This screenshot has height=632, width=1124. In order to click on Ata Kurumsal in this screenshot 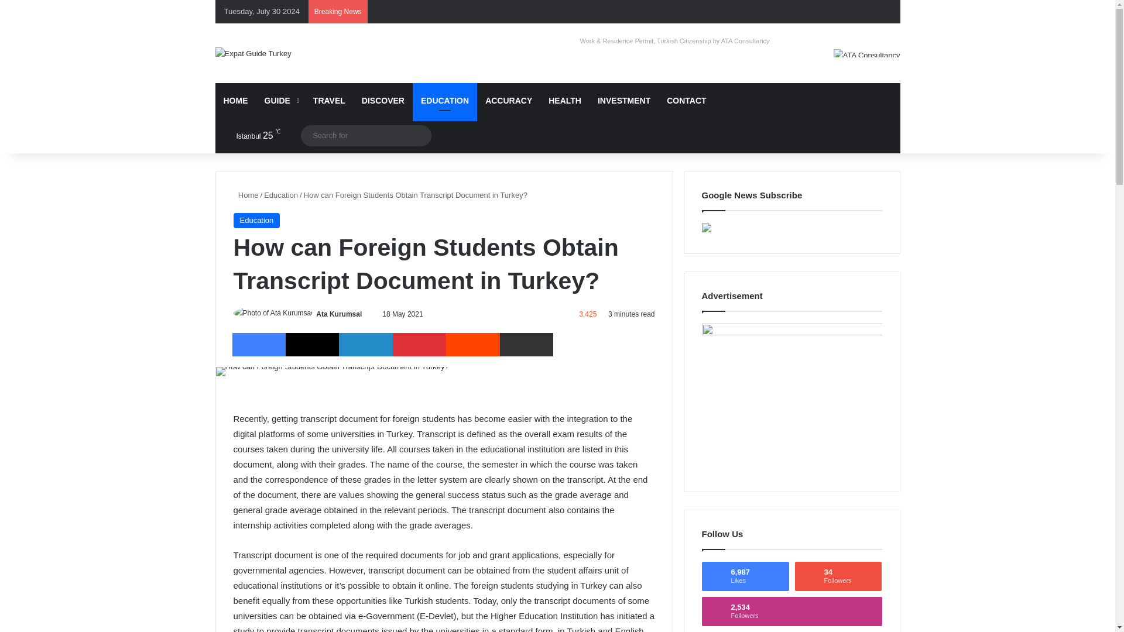, I will do `click(338, 314)`.